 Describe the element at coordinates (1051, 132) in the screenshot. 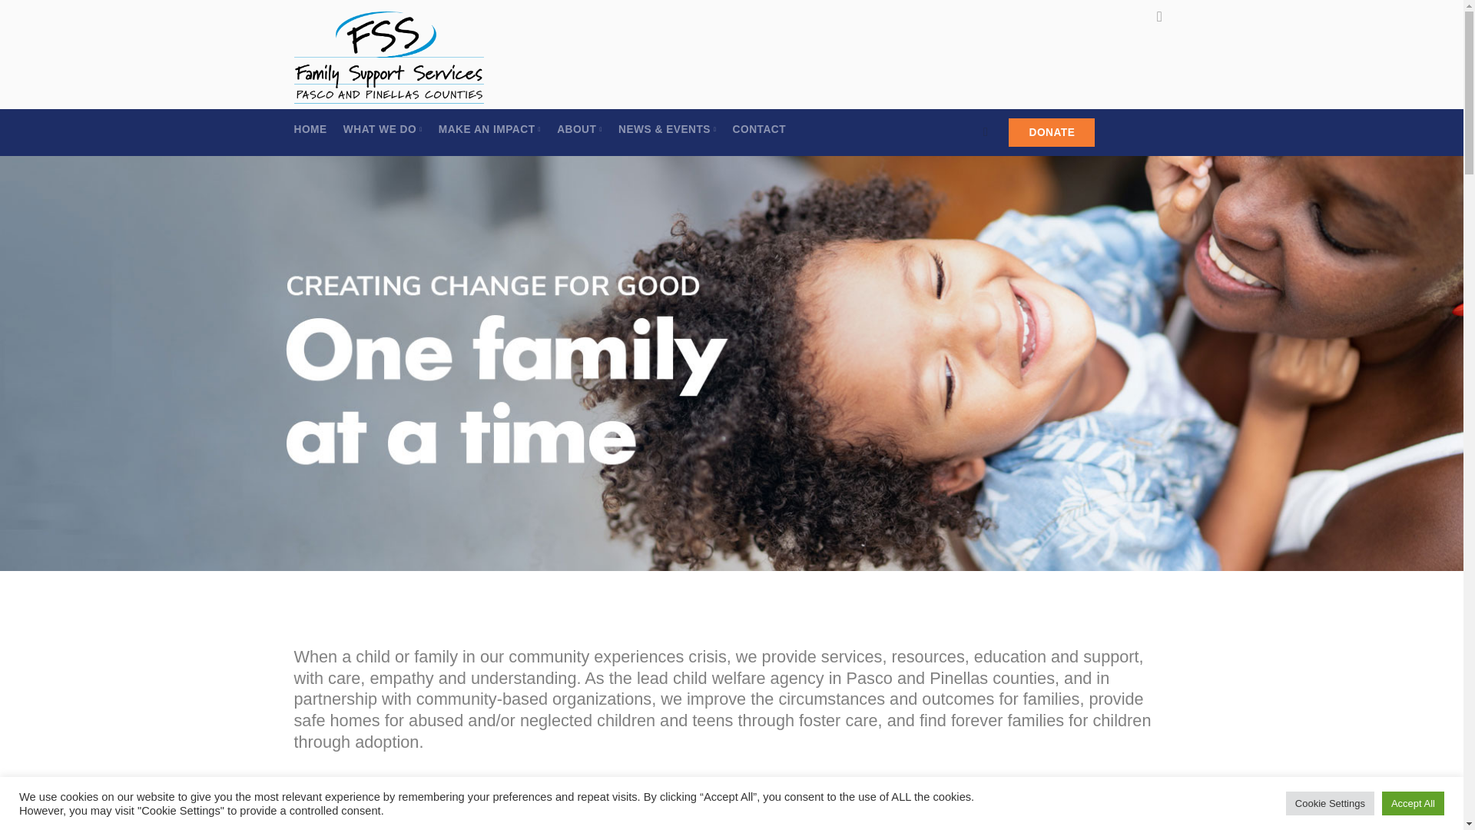

I see `DONATE` at that location.